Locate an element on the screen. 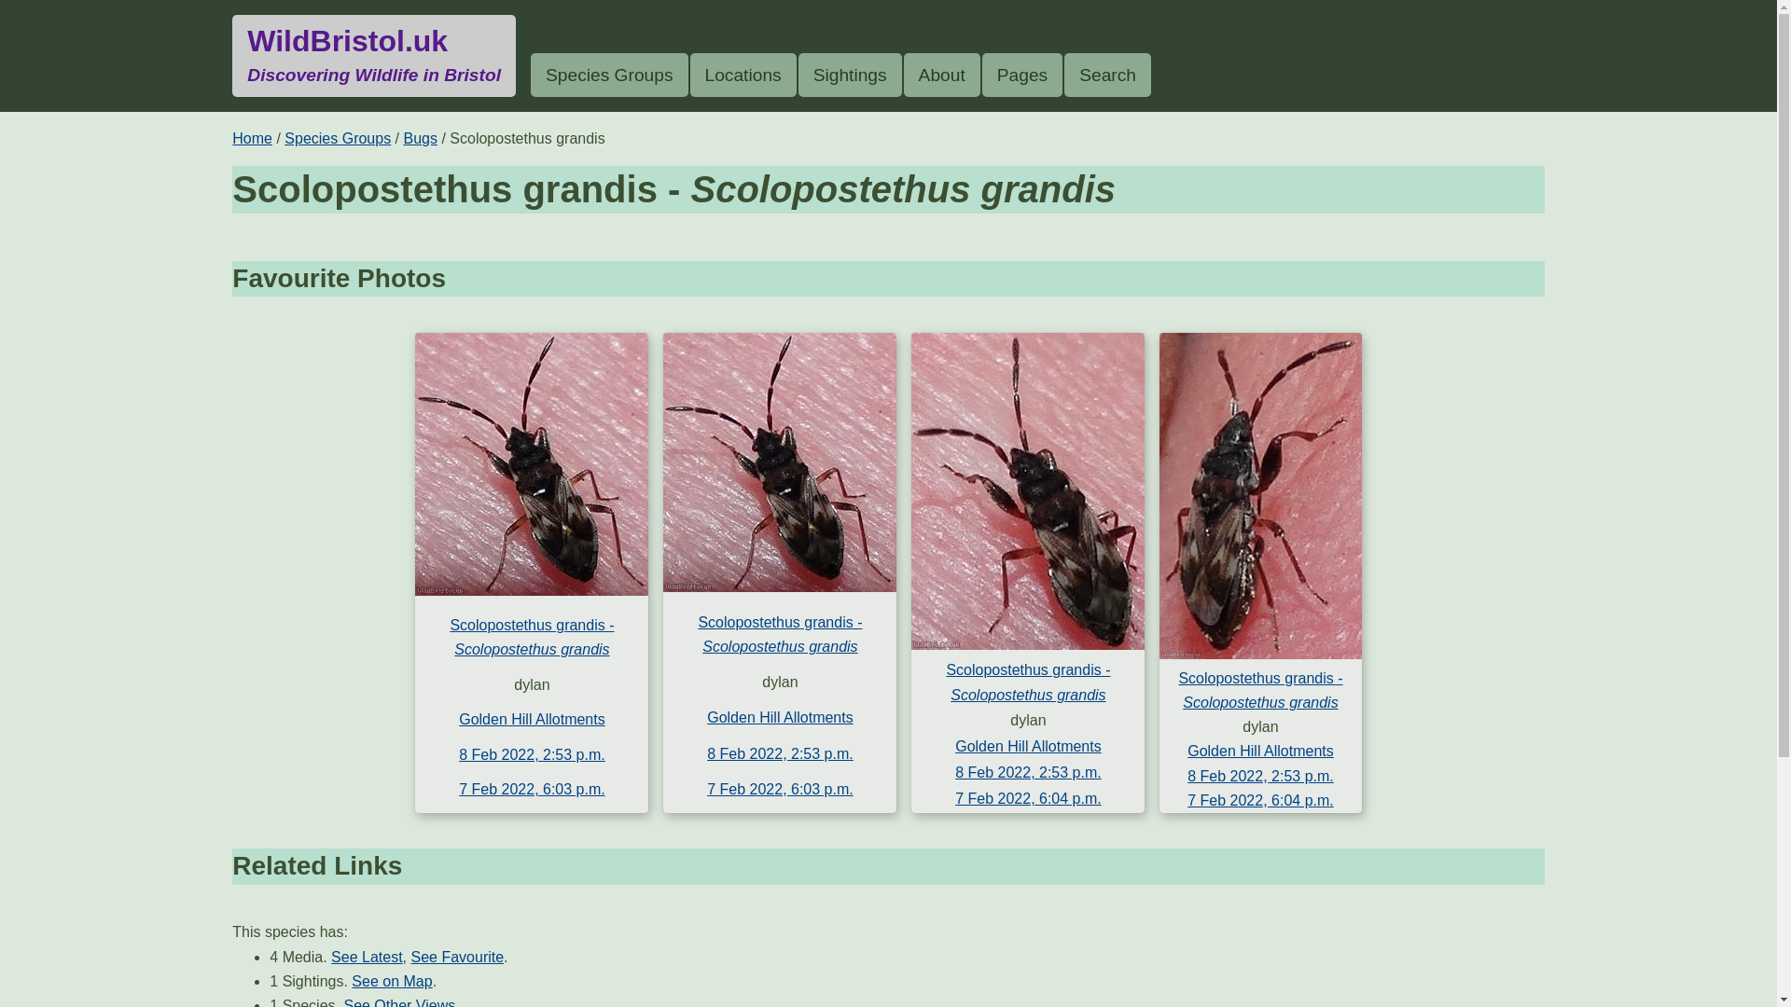  8 Feb 2022, 2:53 p.m. is located at coordinates (780, 753).